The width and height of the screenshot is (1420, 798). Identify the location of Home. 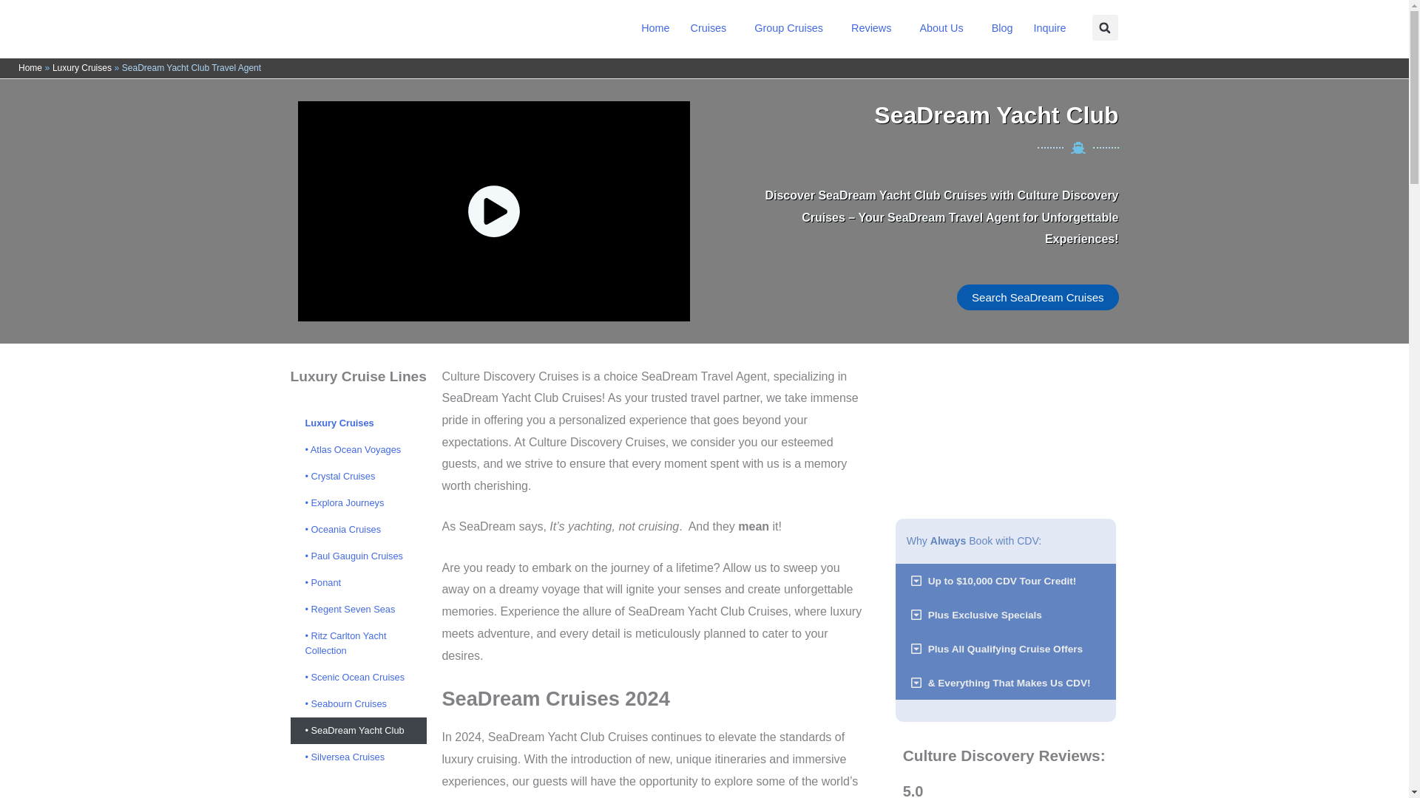
(655, 28).